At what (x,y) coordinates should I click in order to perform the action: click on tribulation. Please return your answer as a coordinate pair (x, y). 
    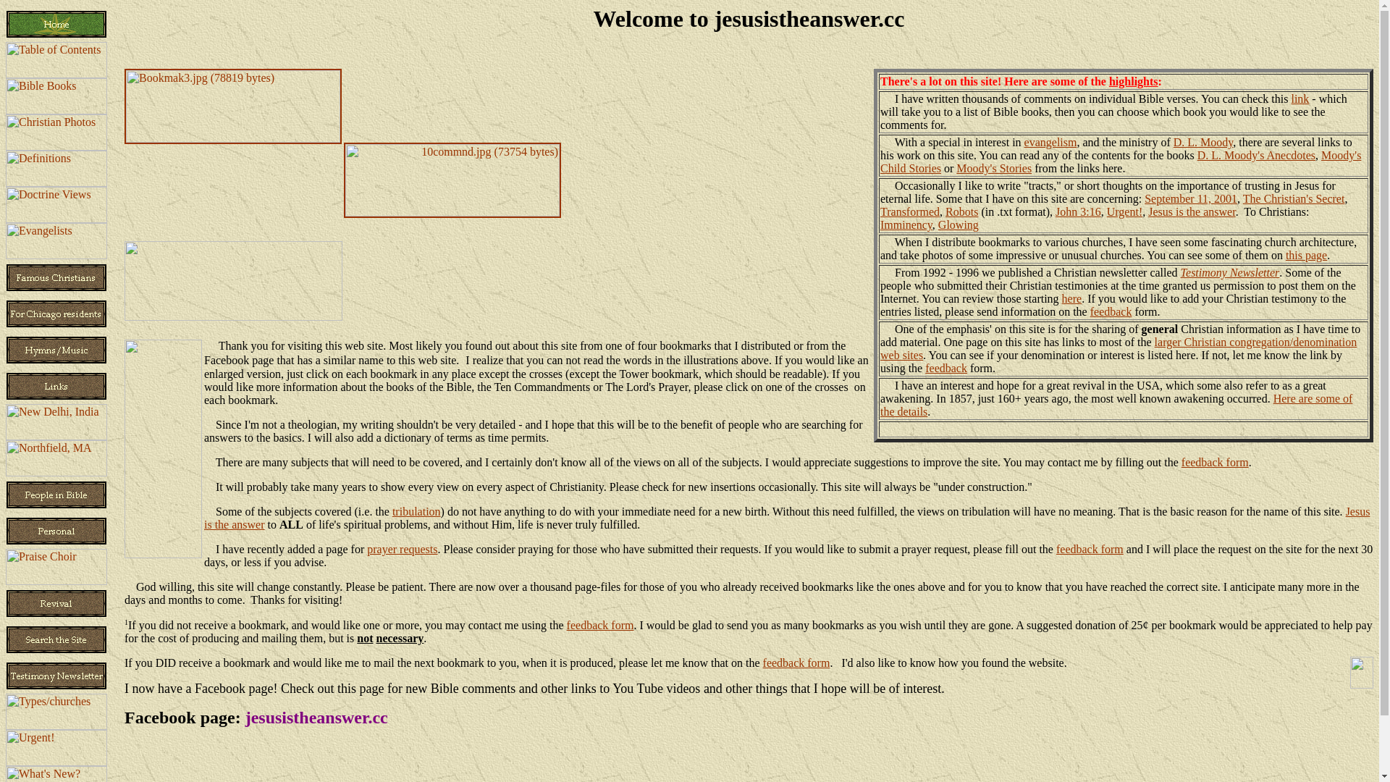
    Looking at the image, I should click on (417, 511).